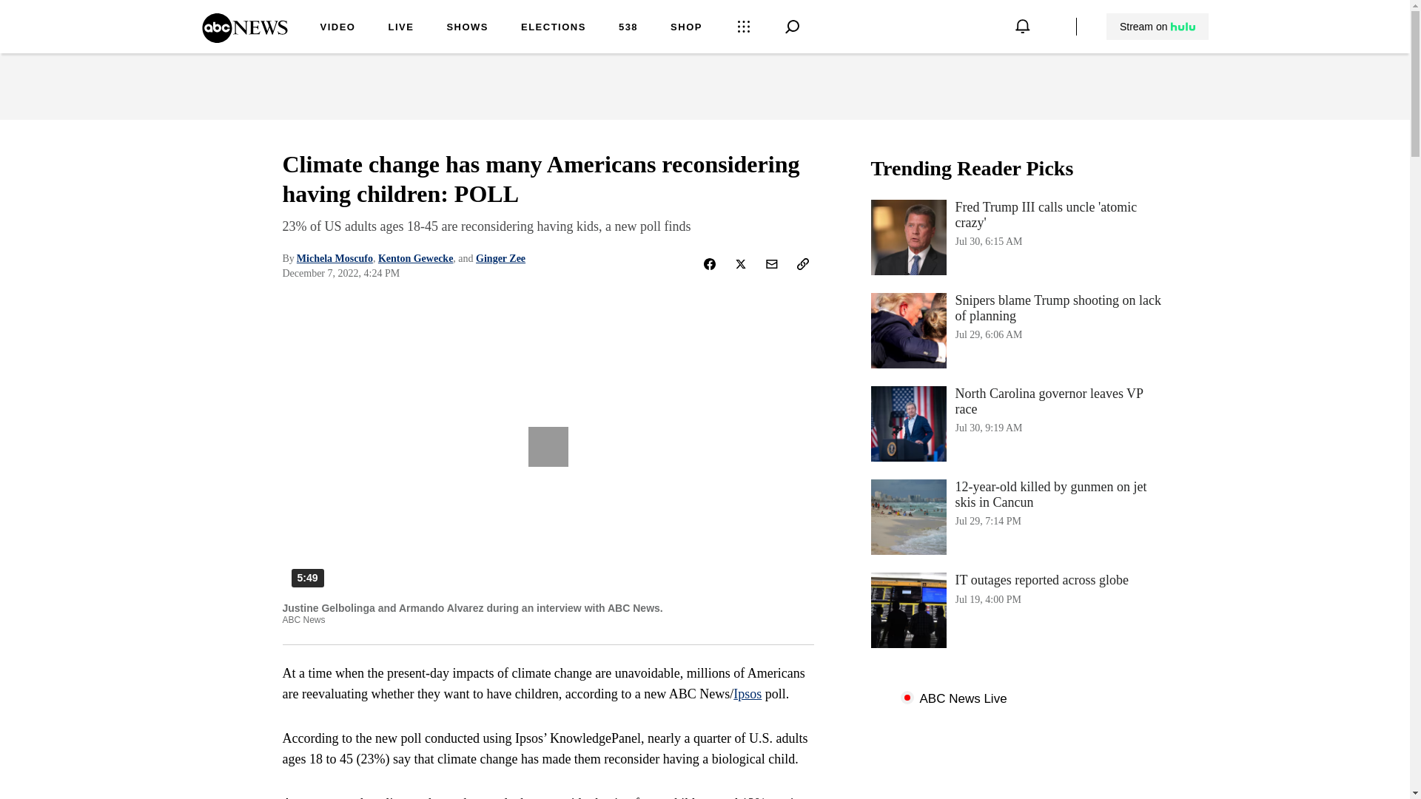 This screenshot has height=799, width=1421. I want to click on Ipsos, so click(500, 259).